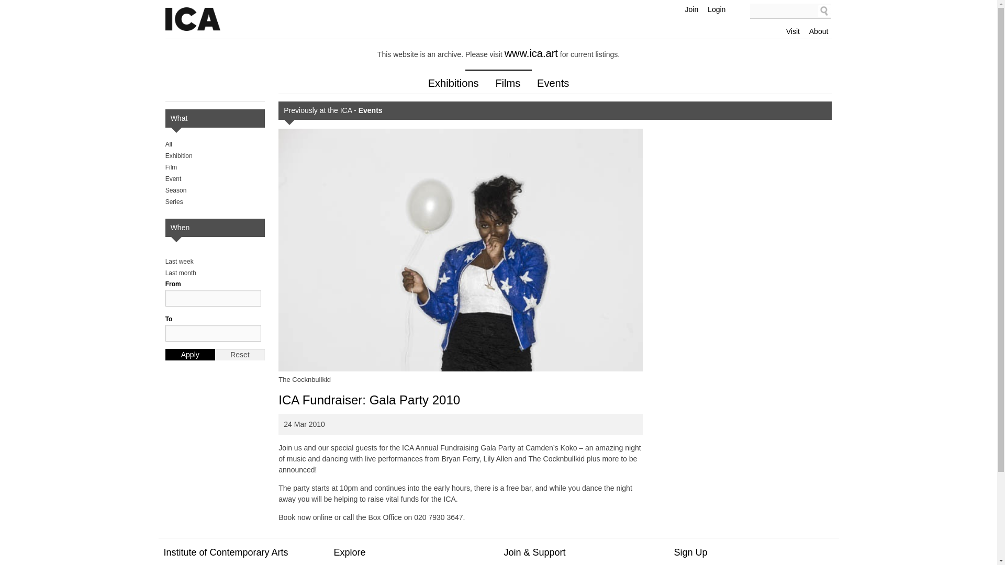 The image size is (1005, 565). What do you see at coordinates (193, 19) in the screenshot?
I see `Institute of Contemporary Arts` at bounding box center [193, 19].